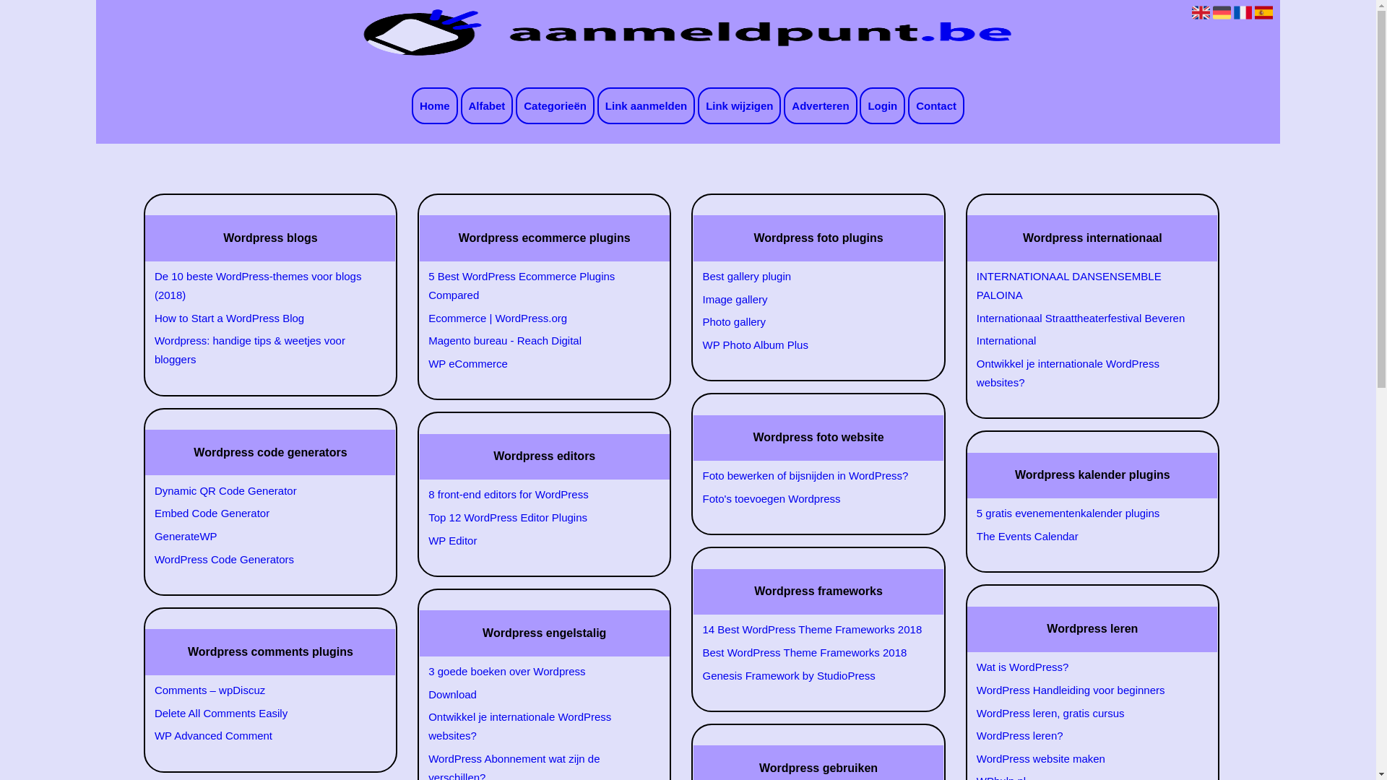  What do you see at coordinates (810, 300) in the screenshot?
I see `Image gallery` at bounding box center [810, 300].